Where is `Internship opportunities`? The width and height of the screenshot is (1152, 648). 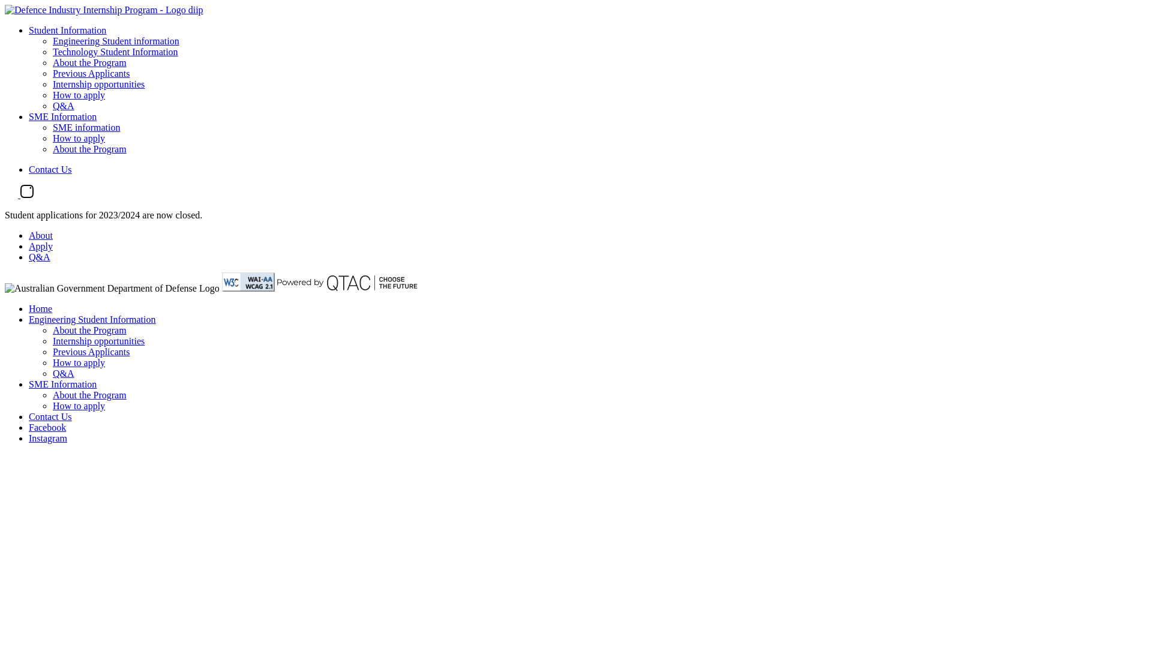
Internship opportunities is located at coordinates (98, 84).